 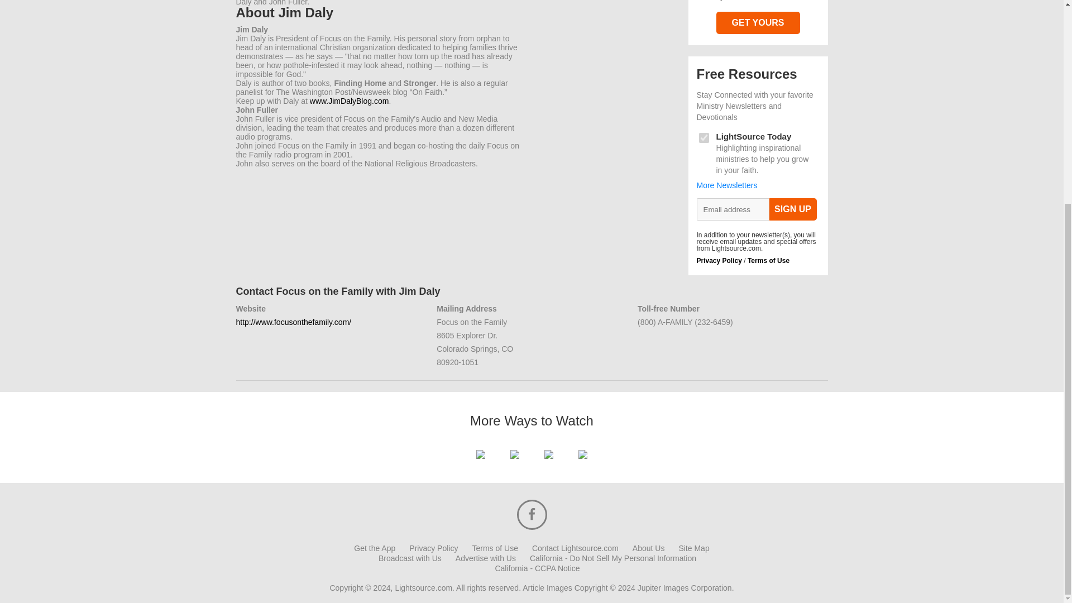 What do you see at coordinates (433, 548) in the screenshot?
I see `Privacy Policy` at bounding box center [433, 548].